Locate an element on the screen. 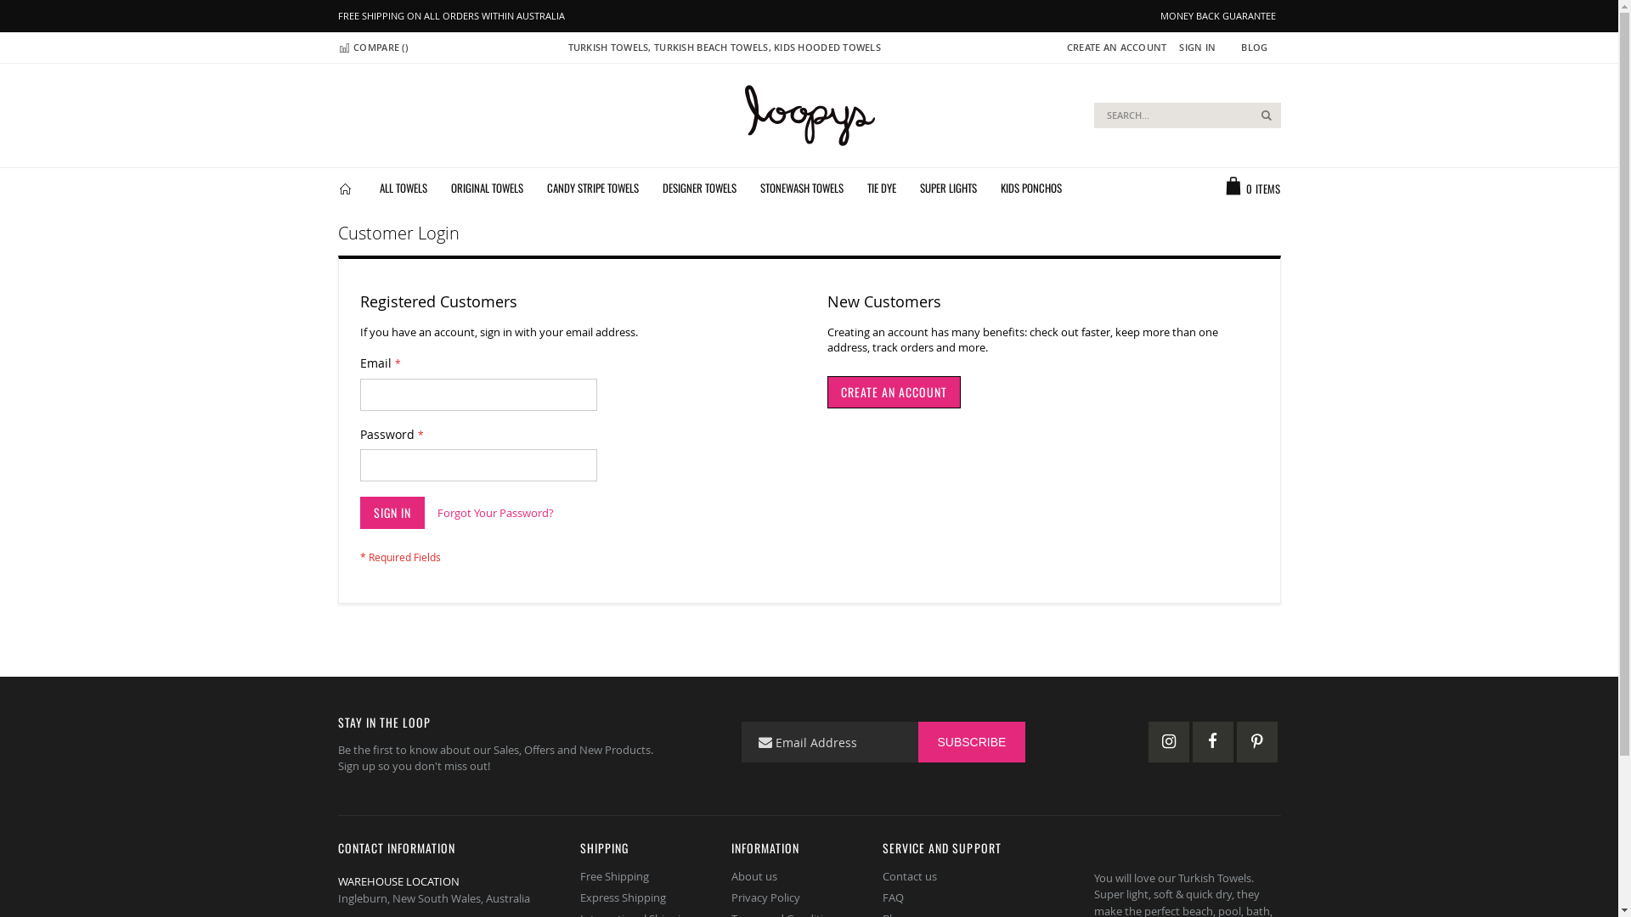 The image size is (1631, 917). Free Shipping is located at coordinates (613, 876).